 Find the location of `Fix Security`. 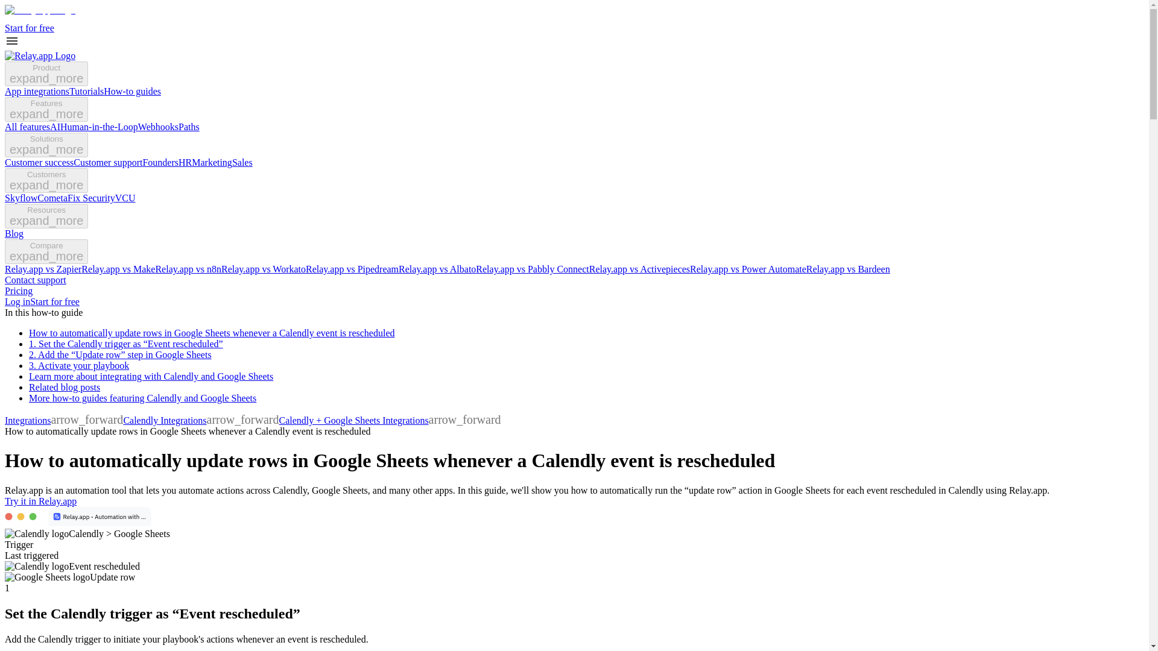

Fix Security is located at coordinates (90, 198).